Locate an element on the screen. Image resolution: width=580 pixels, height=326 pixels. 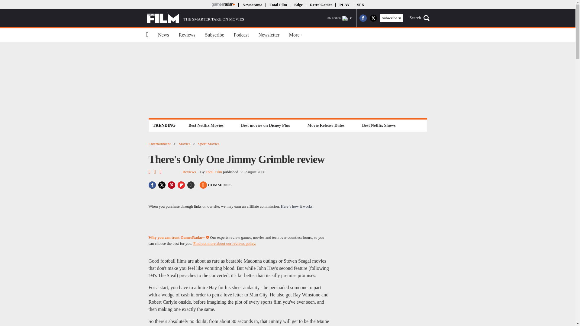
Total Film is located at coordinates (278, 4).